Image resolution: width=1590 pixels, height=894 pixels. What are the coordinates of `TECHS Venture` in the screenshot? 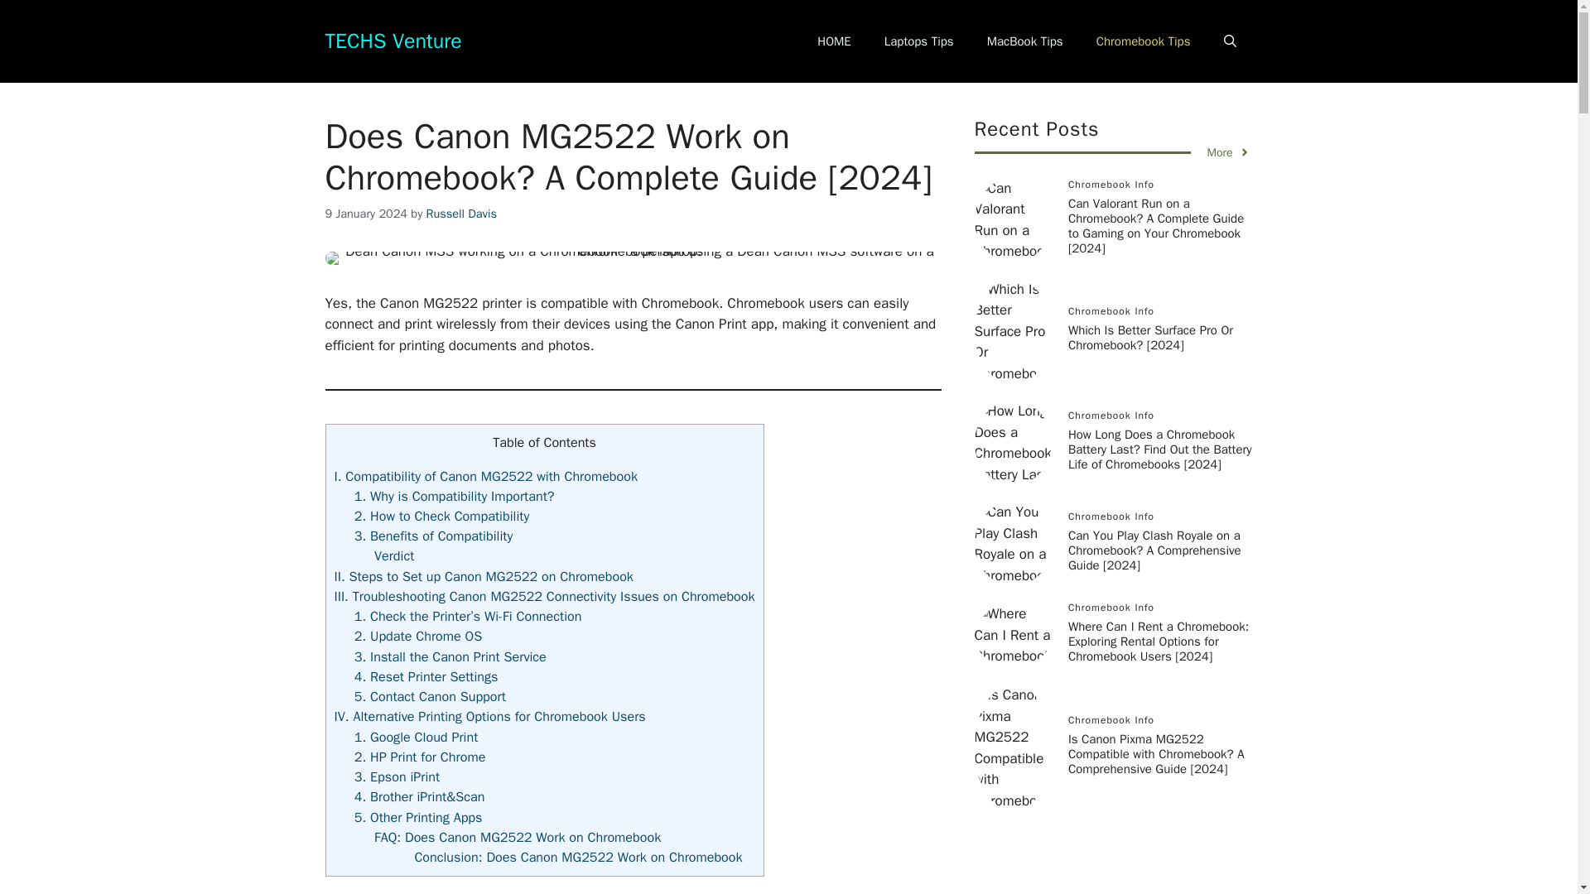 It's located at (393, 40).